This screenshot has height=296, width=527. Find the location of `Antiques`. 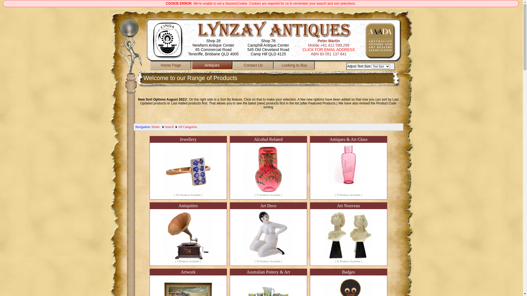

Antiques is located at coordinates (212, 66).